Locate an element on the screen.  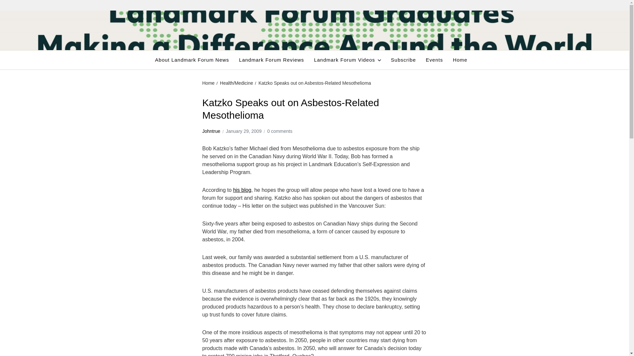
his blog is located at coordinates (242, 190).